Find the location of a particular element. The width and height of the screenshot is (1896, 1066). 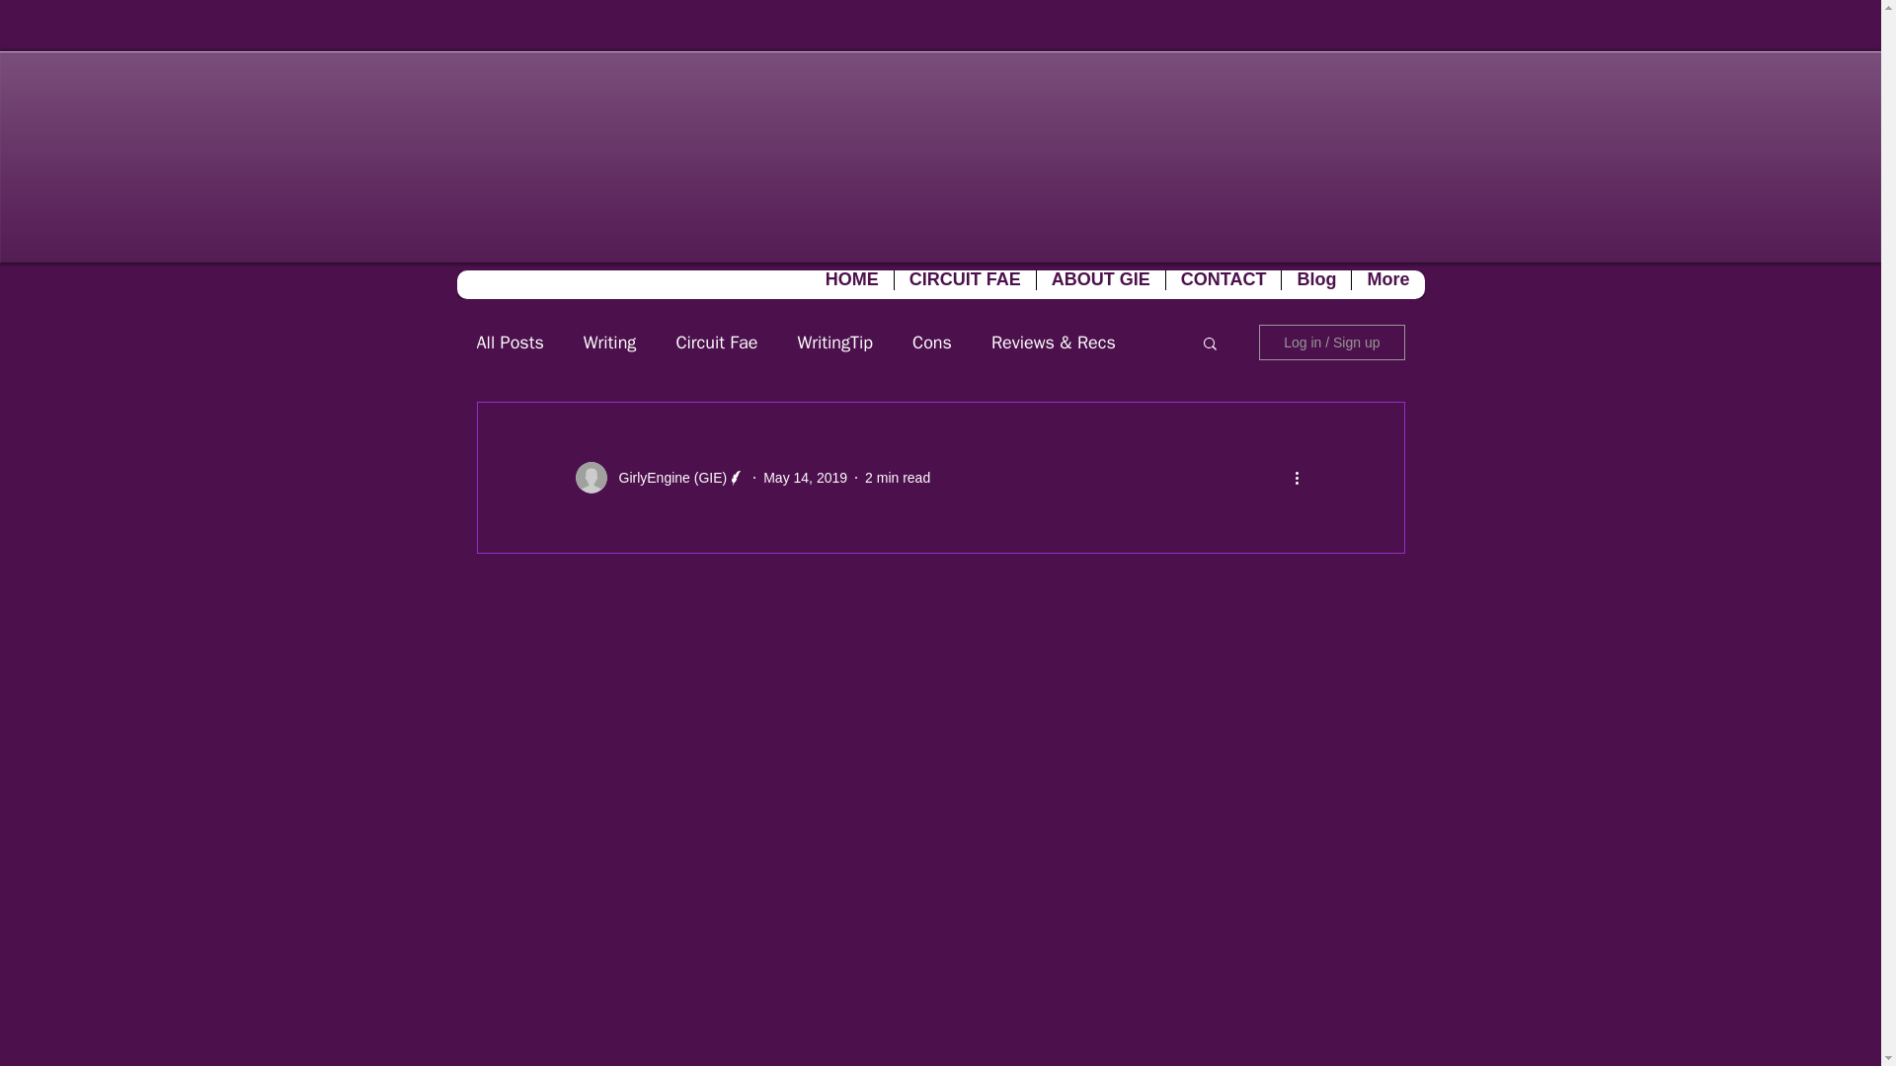

Circuit Fae is located at coordinates (715, 342).